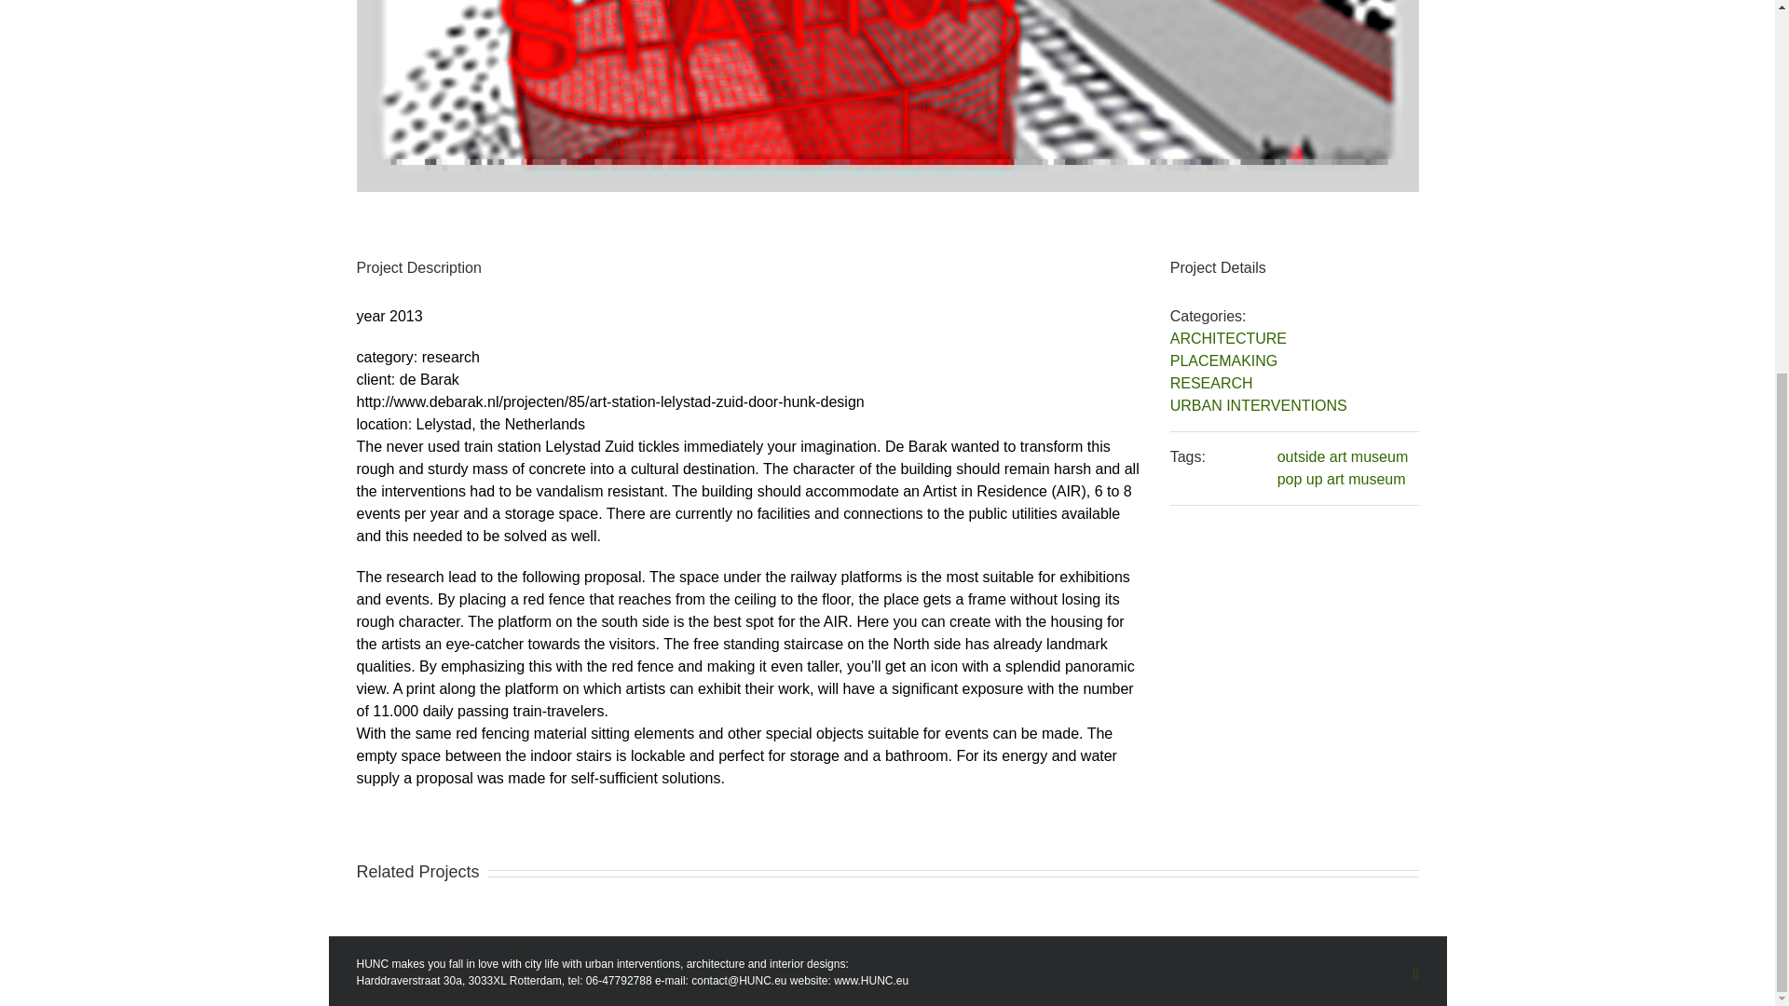 The width and height of the screenshot is (1789, 1006). What do you see at coordinates (1228, 338) in the screenshot?
I see `ARCHITECTURE` at bounding box center [1228, 338].